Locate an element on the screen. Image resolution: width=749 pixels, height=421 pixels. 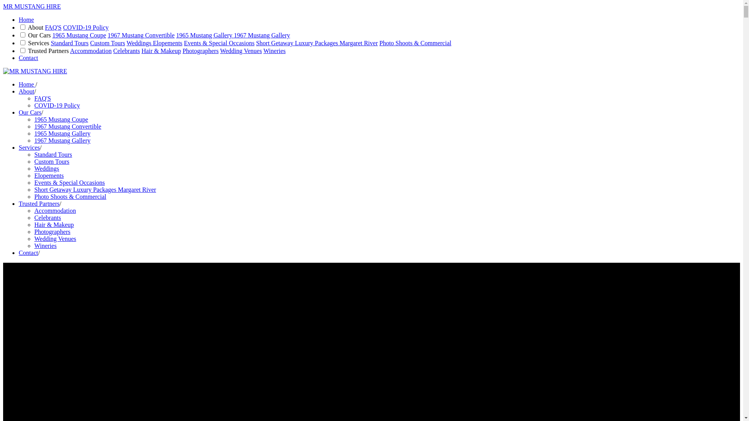
Services is located at coordinates (29, 147).